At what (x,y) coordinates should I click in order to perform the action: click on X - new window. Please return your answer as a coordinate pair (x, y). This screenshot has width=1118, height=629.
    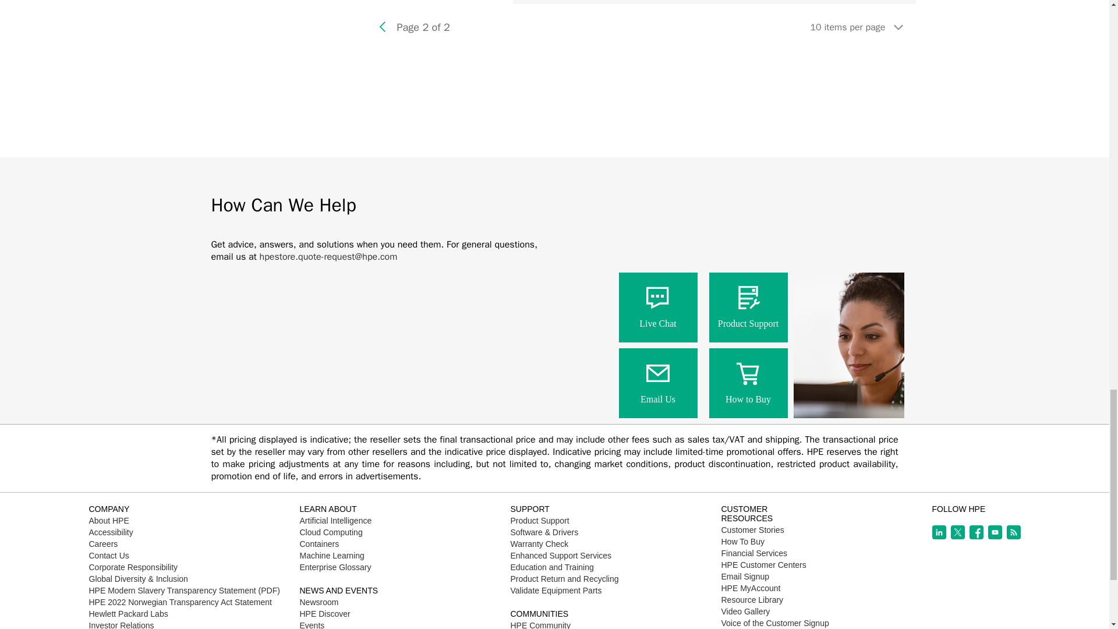
    Looking at the image, I should click on (957, 532).